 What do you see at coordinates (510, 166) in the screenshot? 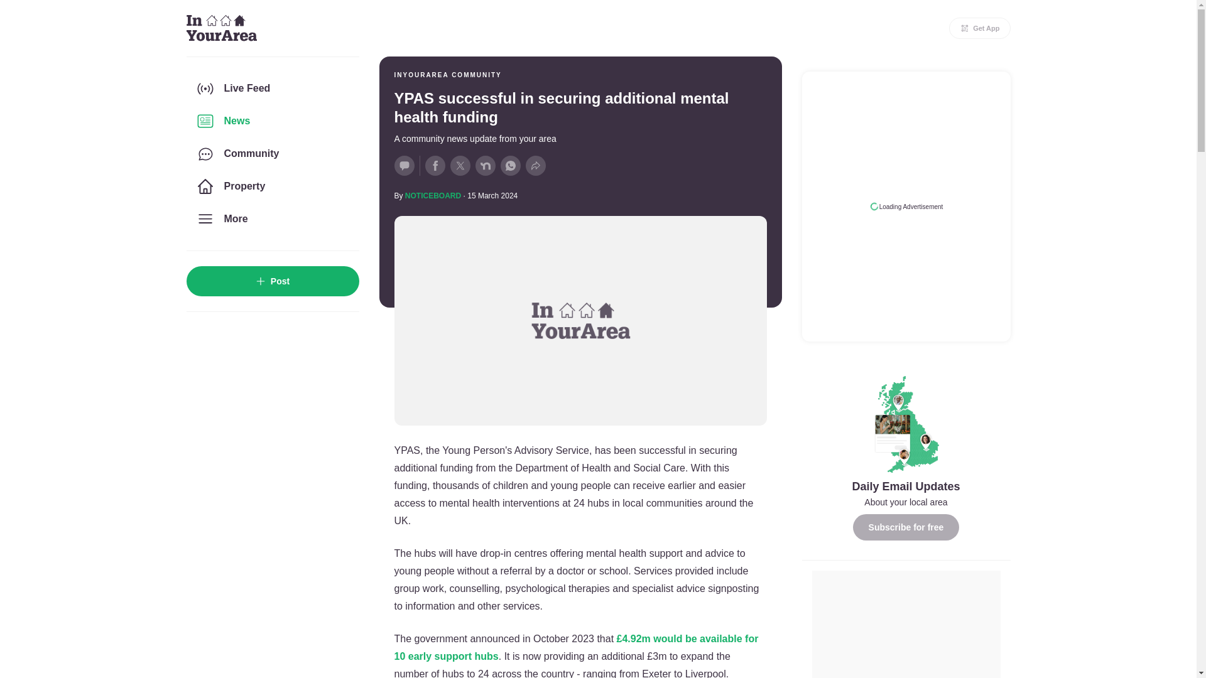
I see `Share to Whatsapp` at bounding box center [510, 166].